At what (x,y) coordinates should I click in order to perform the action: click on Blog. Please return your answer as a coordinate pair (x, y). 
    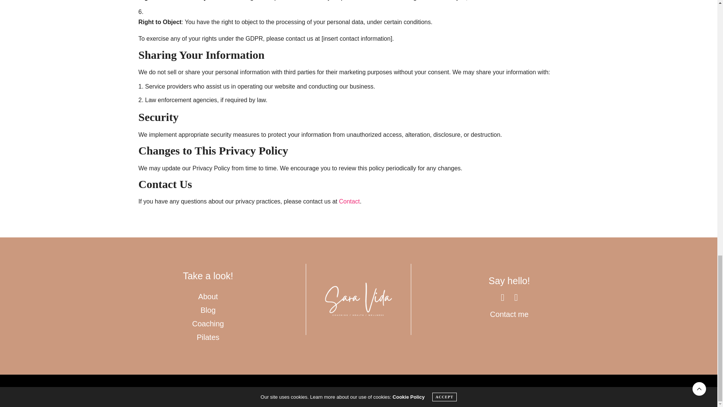
    Looking at the image, I should click on (208, 310).